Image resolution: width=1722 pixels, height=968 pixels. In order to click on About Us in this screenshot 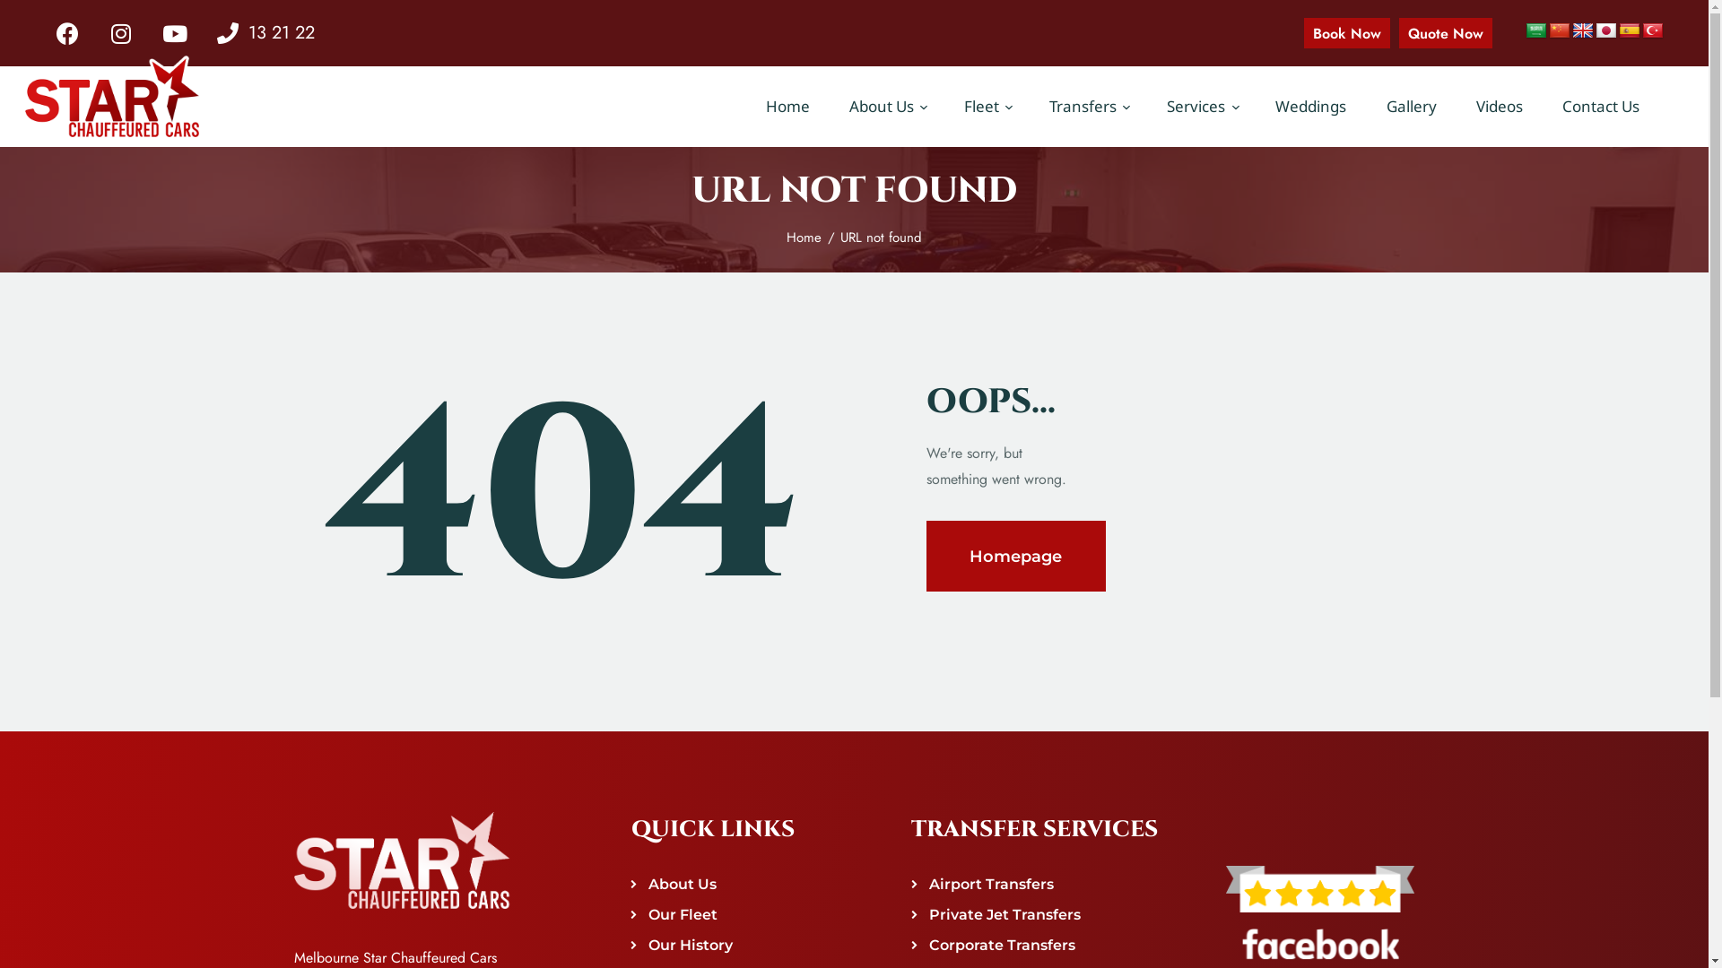, I will do `click(887, 107)`.